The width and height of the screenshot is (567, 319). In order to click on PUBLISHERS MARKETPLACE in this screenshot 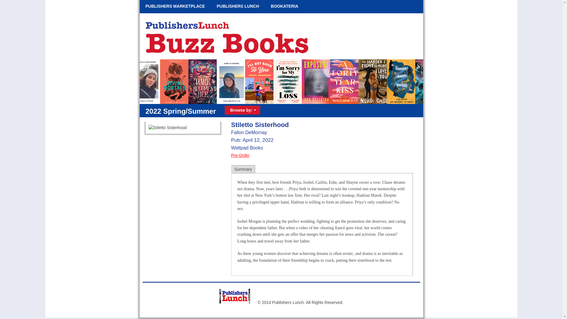, I will do `click(175, 6)`.